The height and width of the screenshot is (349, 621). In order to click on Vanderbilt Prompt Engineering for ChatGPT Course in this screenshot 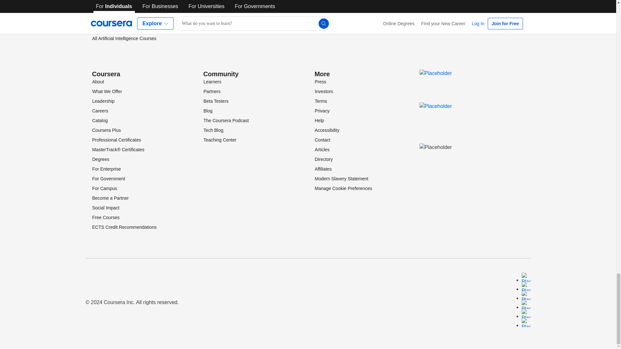, I will do `click(136, 25)`.